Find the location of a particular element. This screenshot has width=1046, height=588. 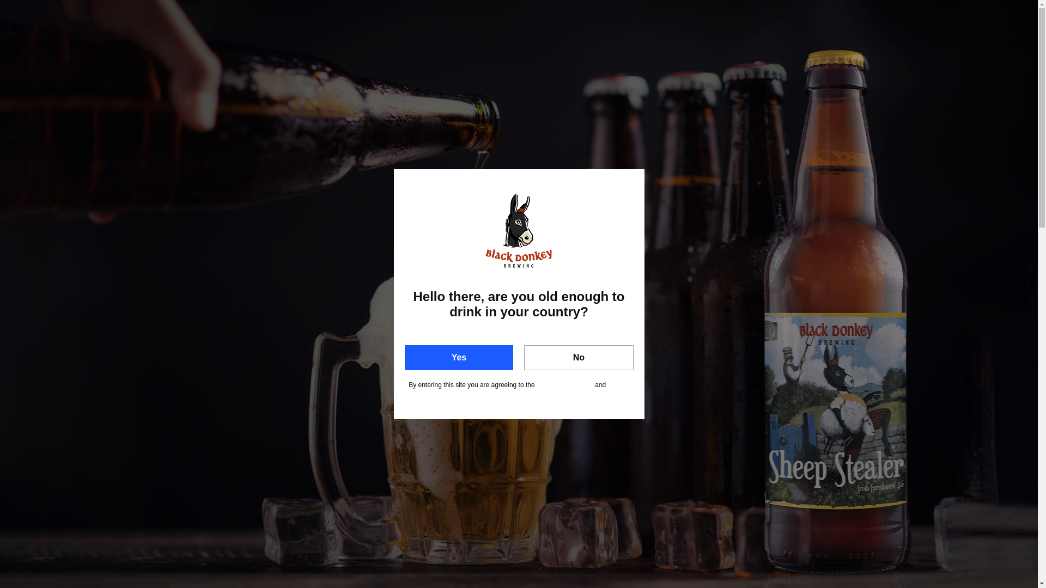

Home is located at coordinates (272, 49).